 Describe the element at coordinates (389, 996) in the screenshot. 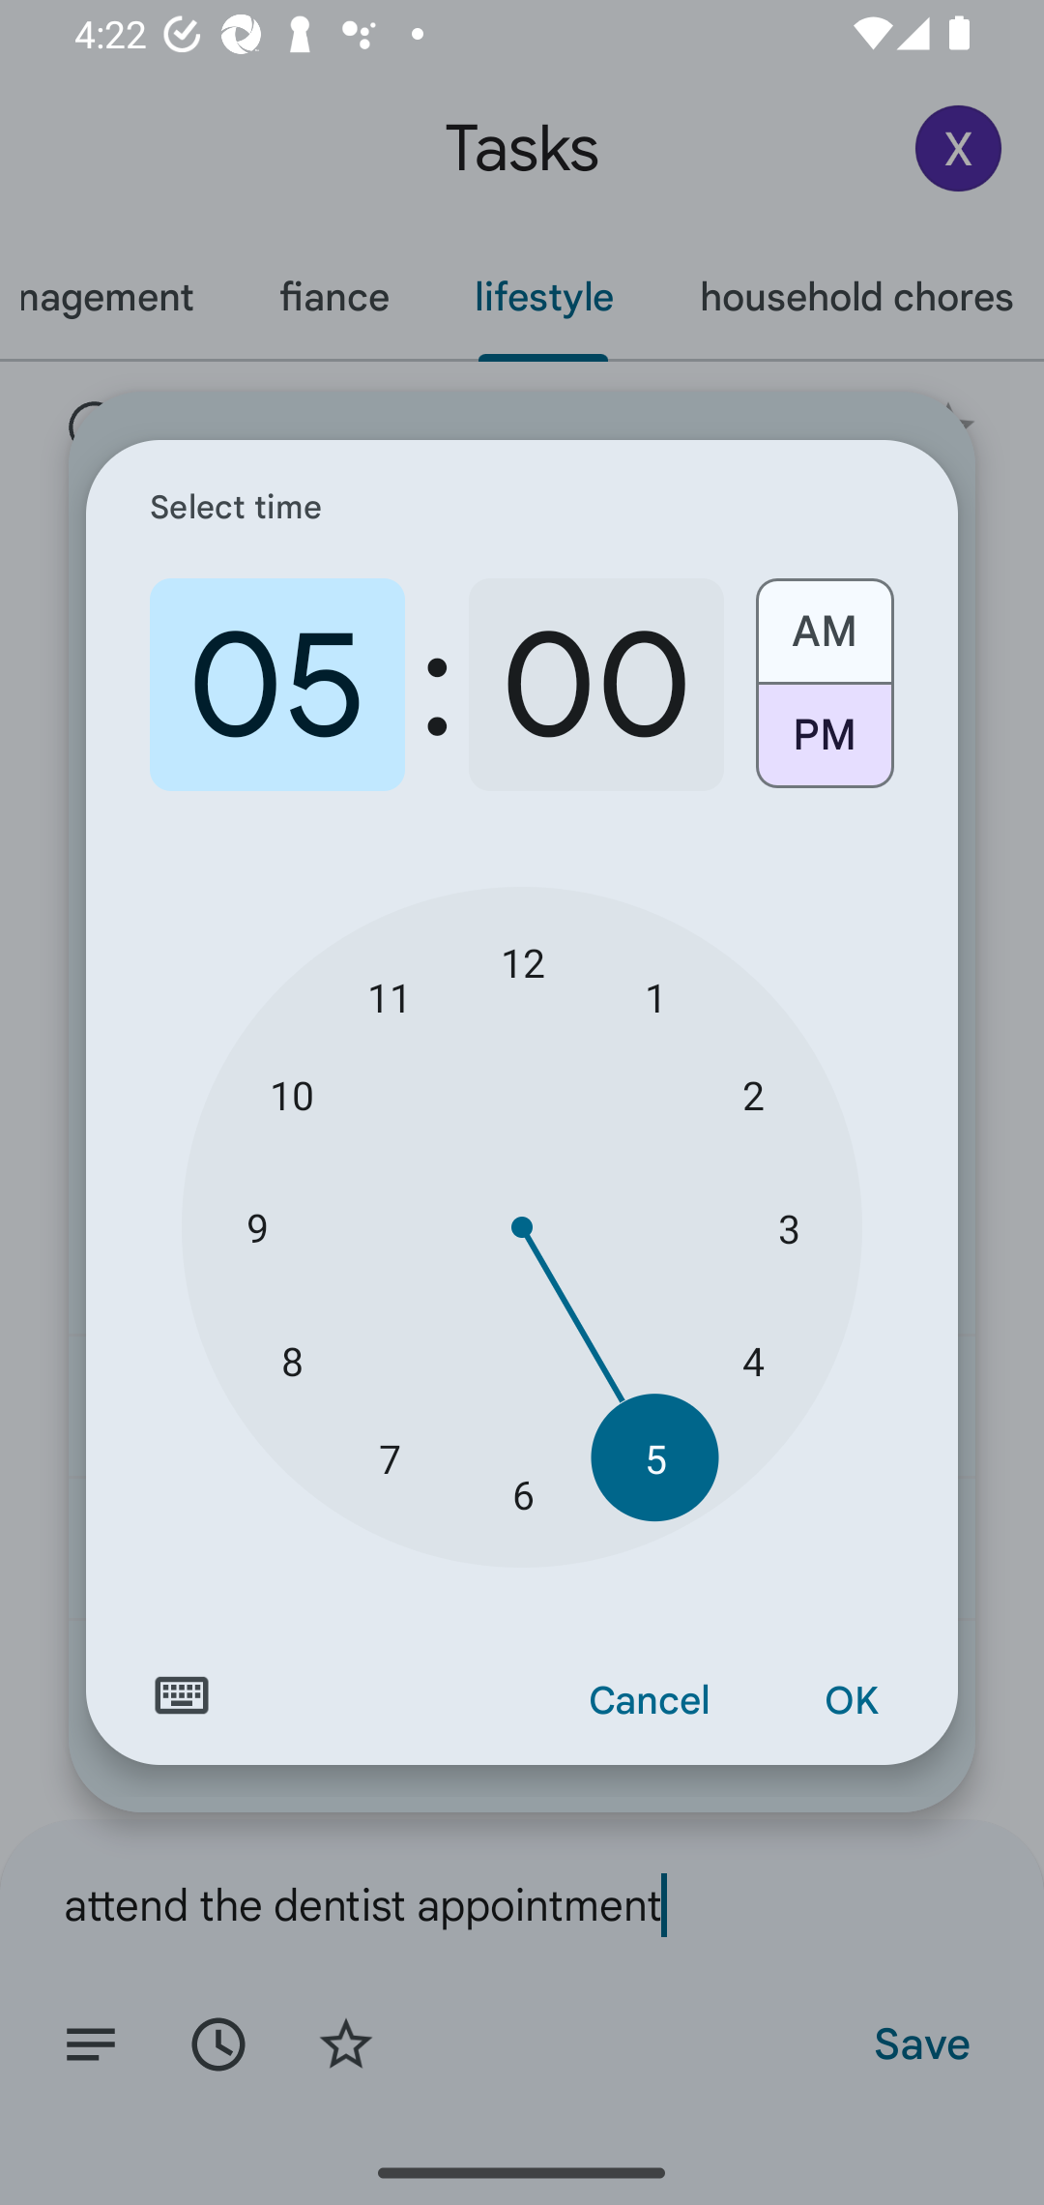

I see `11 11 o'clock` at that location.